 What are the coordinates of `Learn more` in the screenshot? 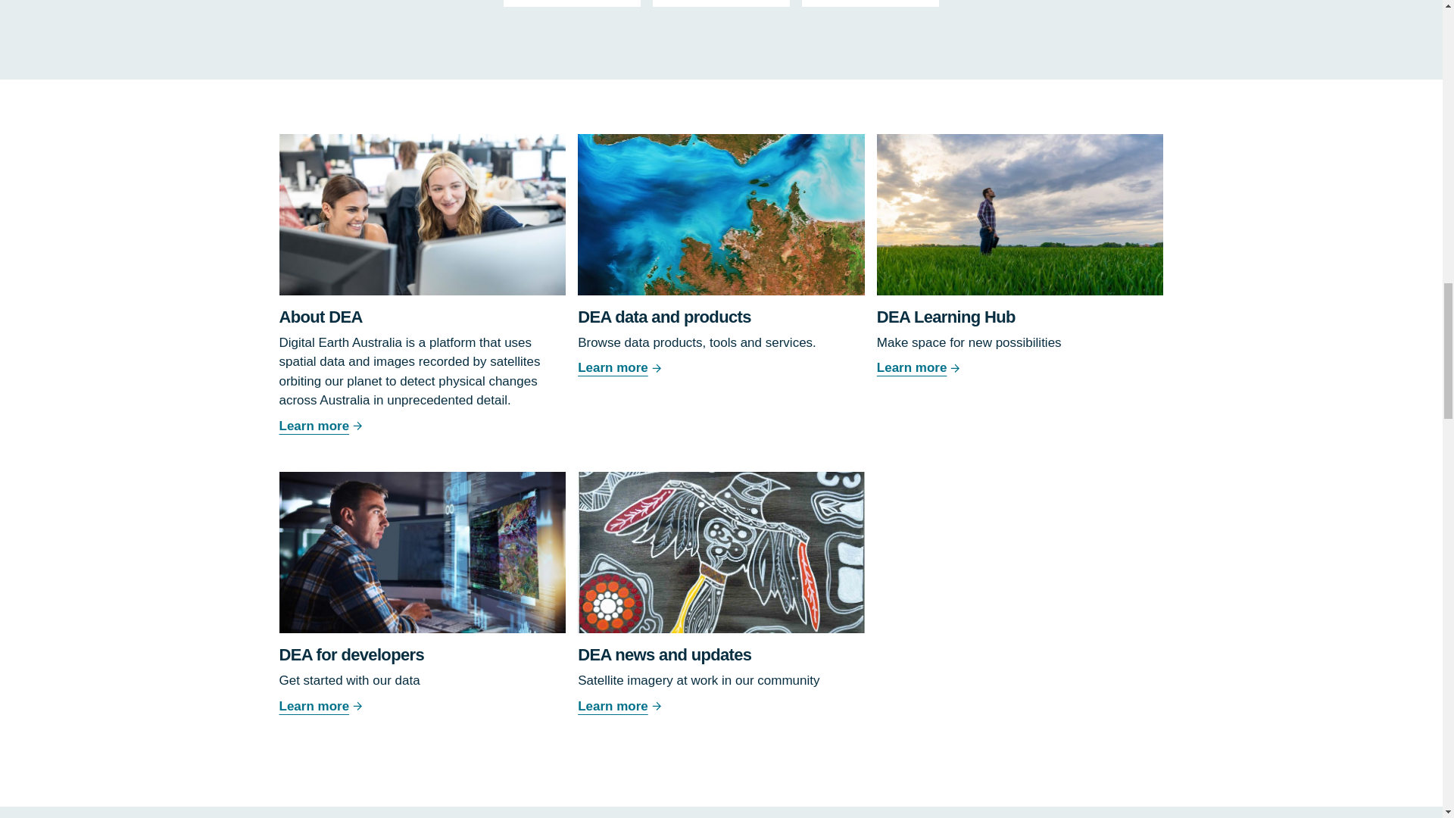 It's located at (1020, 368).